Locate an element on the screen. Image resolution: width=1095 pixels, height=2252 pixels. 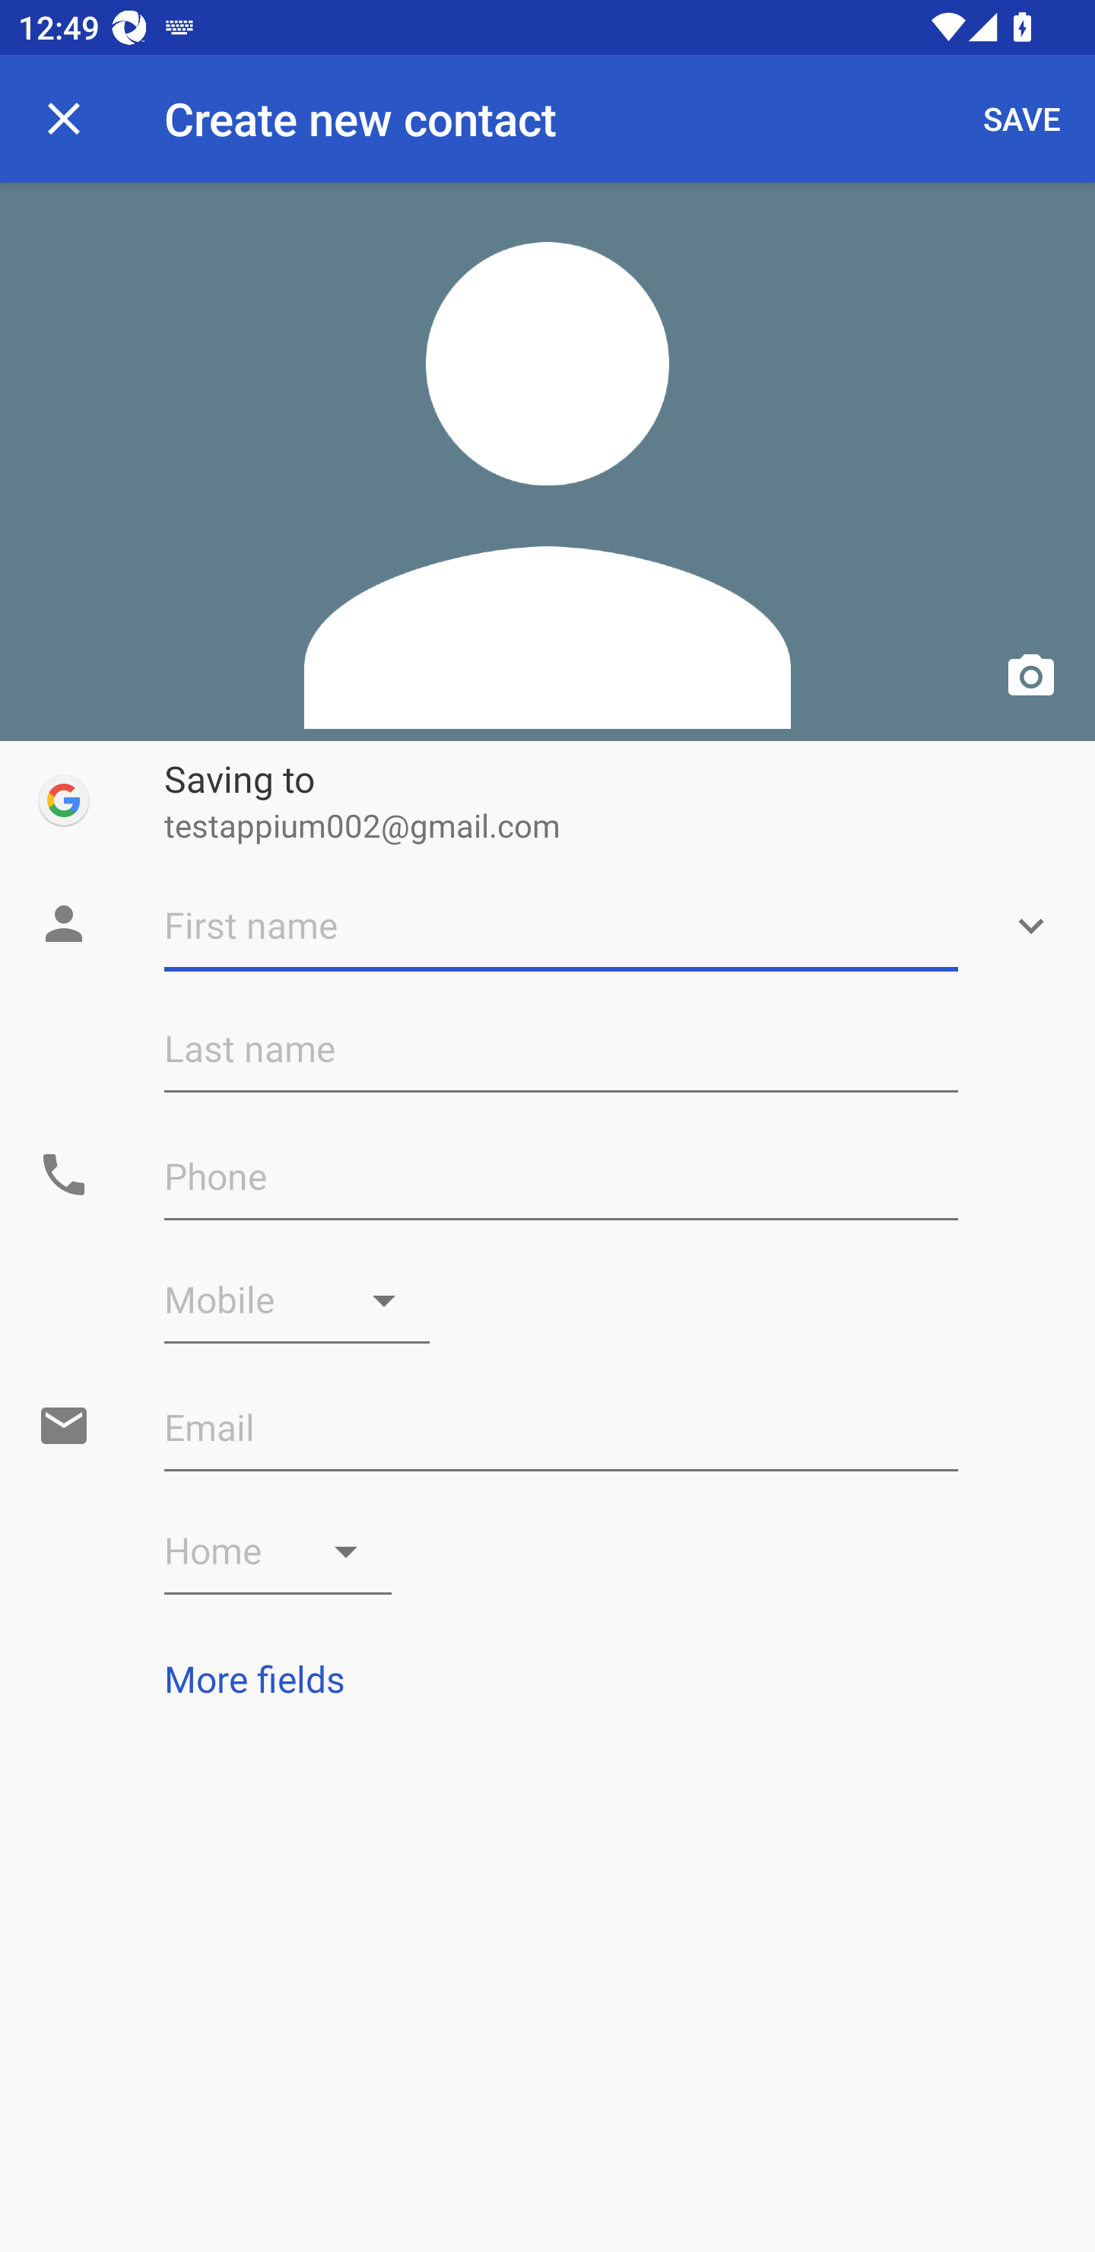
More fields is located at coordinates (547, 1678).